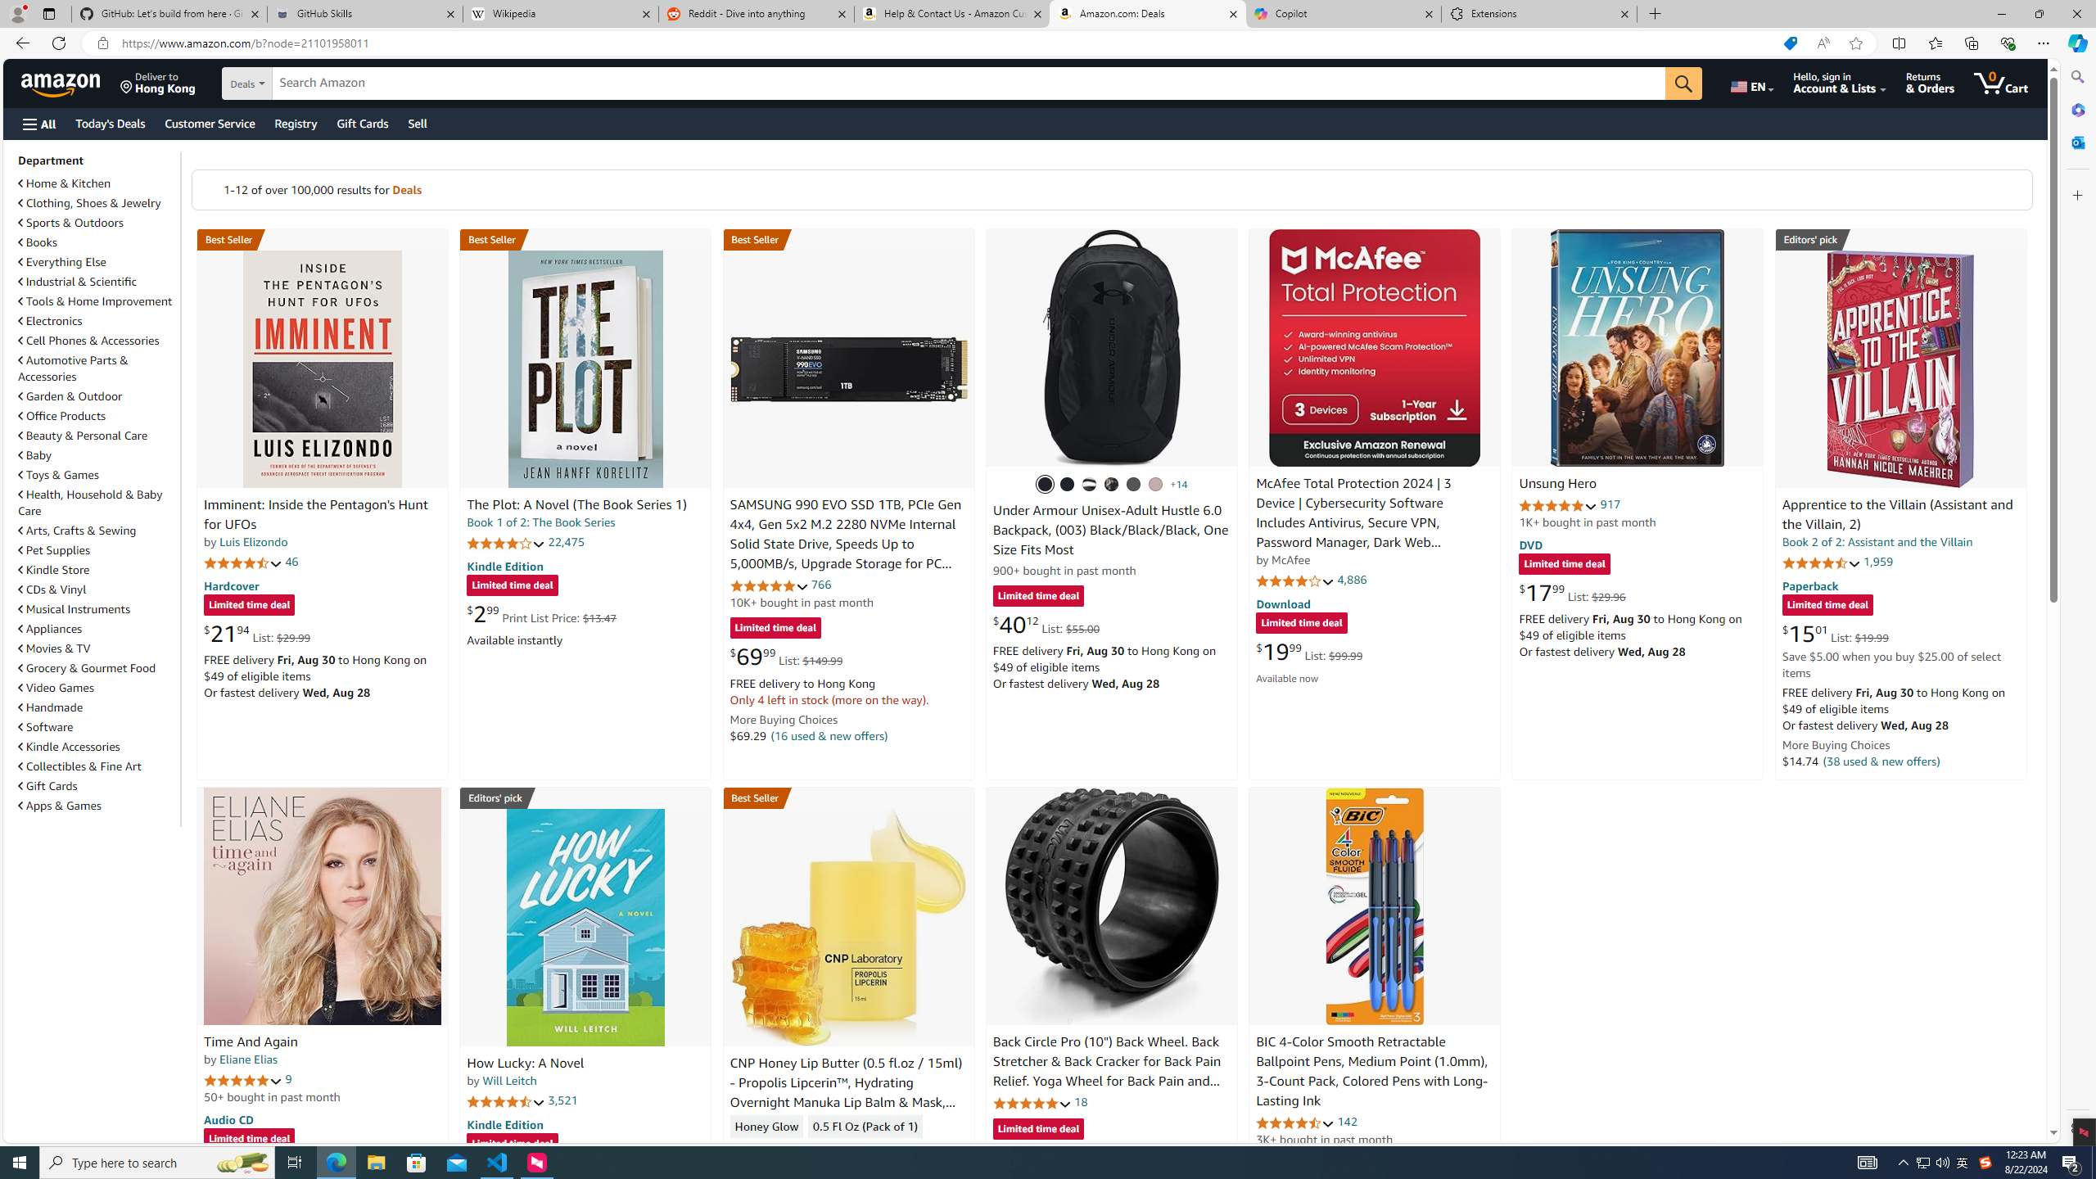 This screenshot has width=2096, height=1179. What do you see at coordinates (526, 1064) in the screenshot?
I see `How Lucky: A Novel` at bounding box center [526, 1064].